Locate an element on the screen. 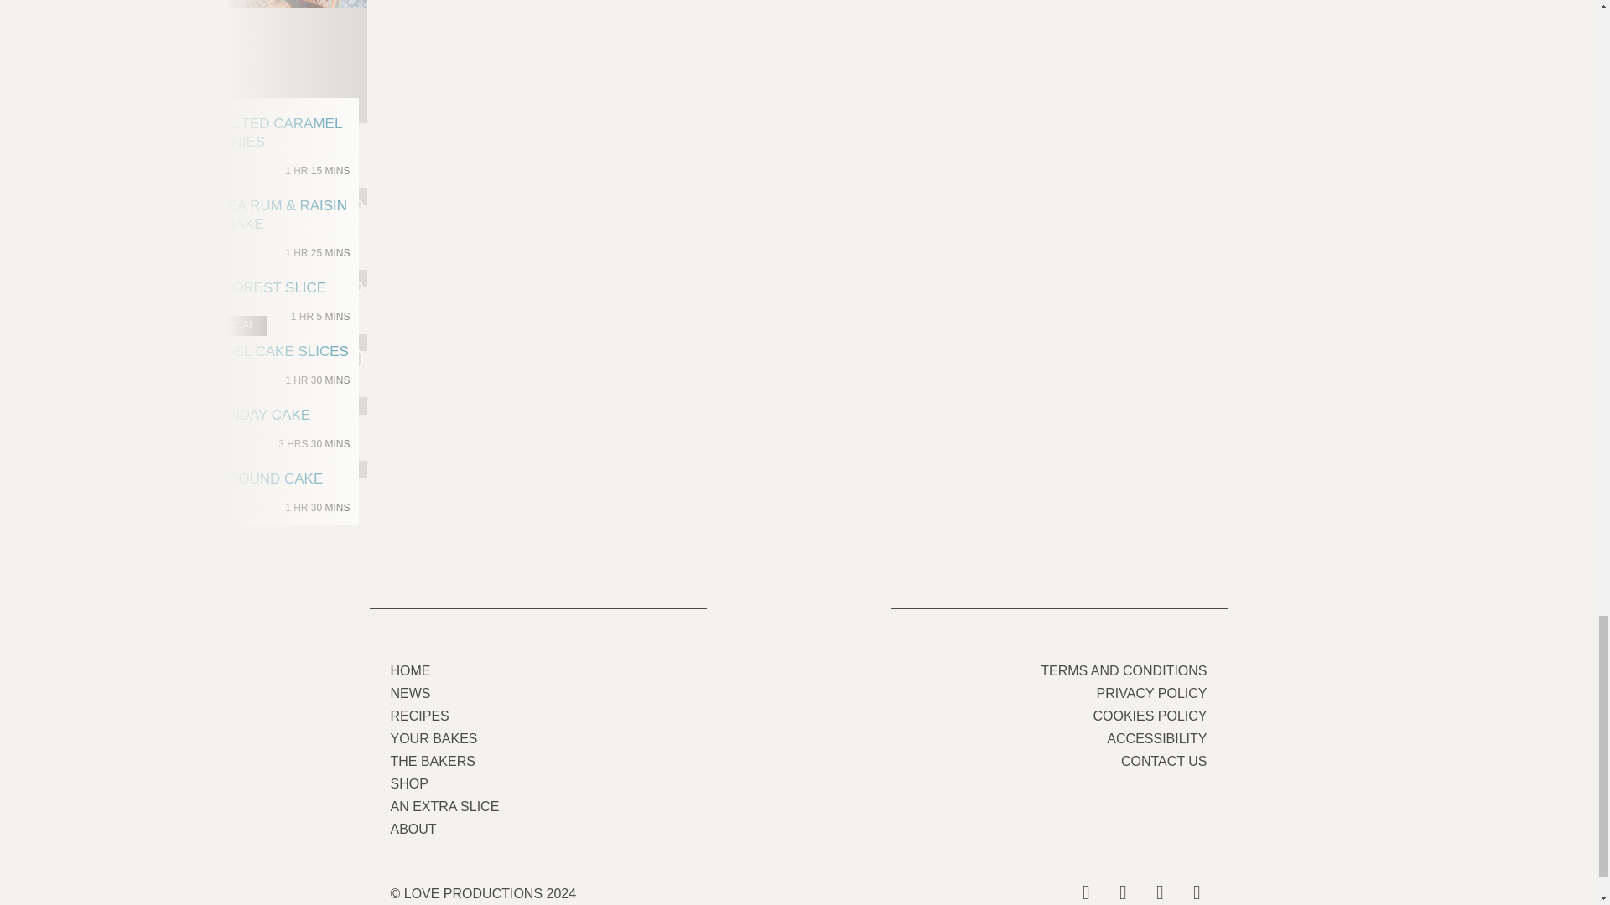 Image resolution: width=1610 pixels, height=905 pixels. ACCESSIBILITY is located at coordinates (1156, 737).